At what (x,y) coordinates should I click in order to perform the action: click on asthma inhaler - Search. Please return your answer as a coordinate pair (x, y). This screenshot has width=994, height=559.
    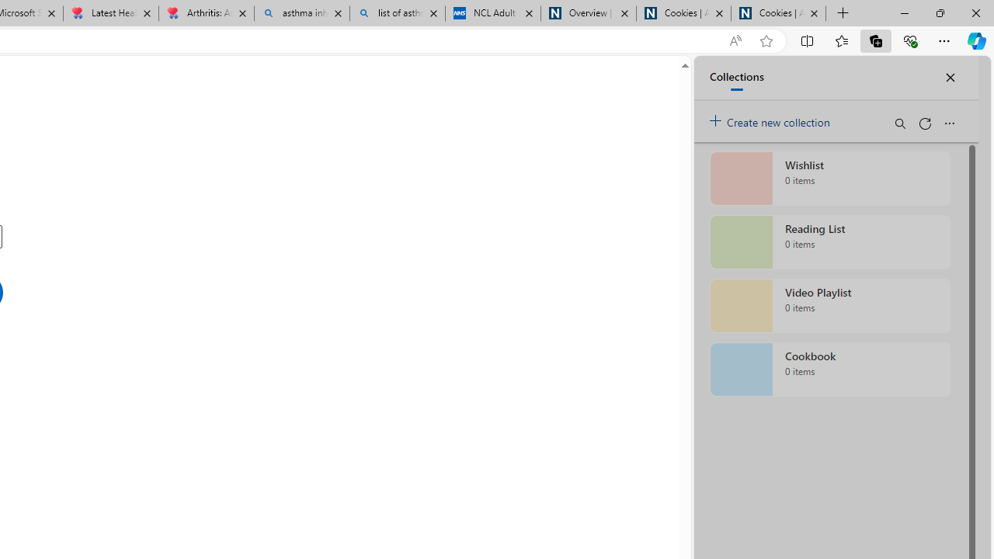
    Looking at the image, I should click on (301, 14).